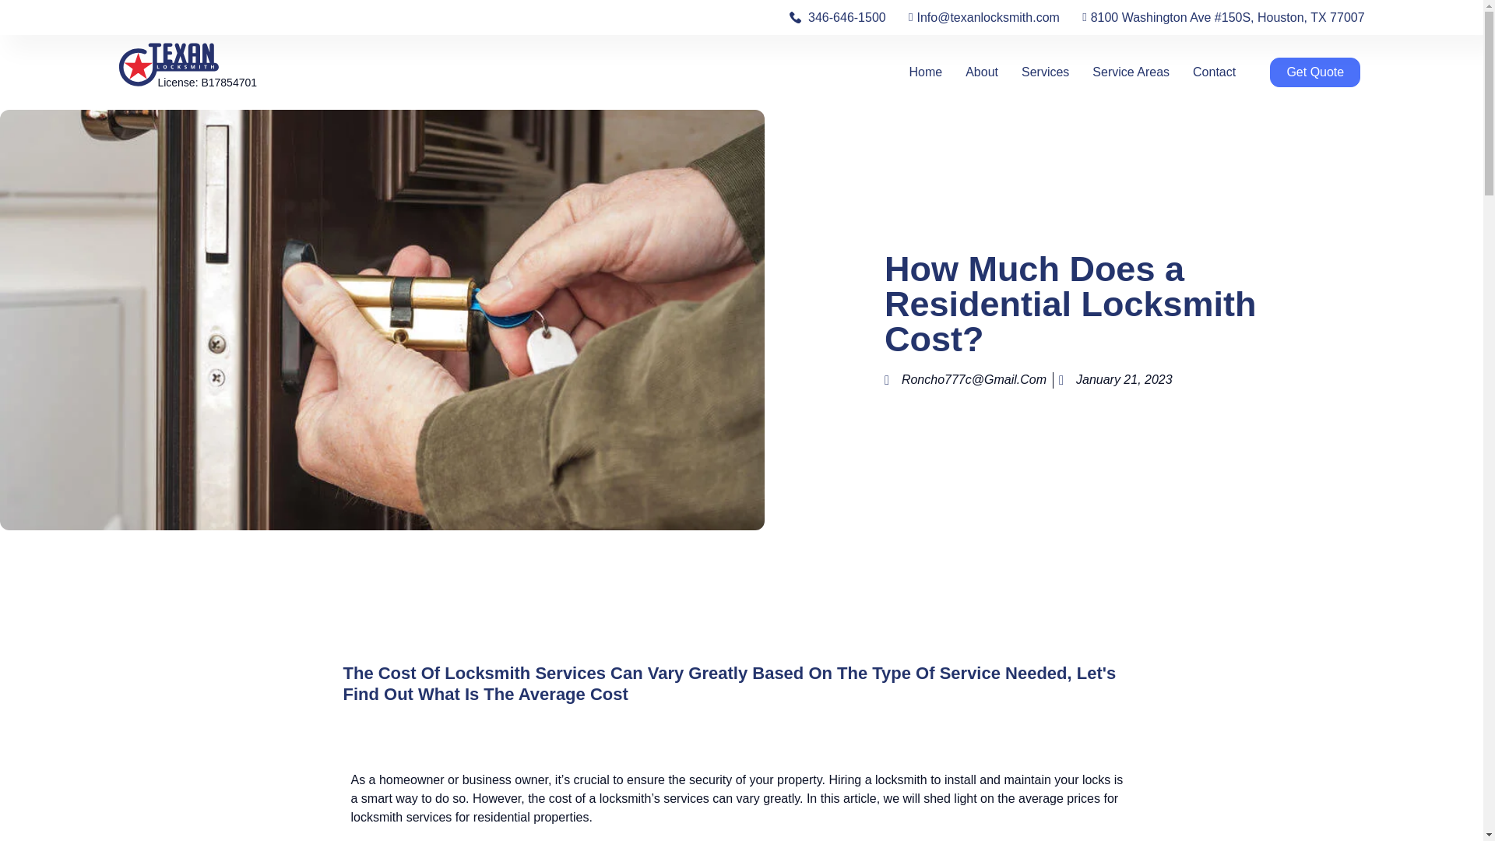 Image resolution: width=1495 pixels, height=841 pixels. Describe the element at coordinates (836, 16) in the screenshot. I see `346-646-1500` at that location.